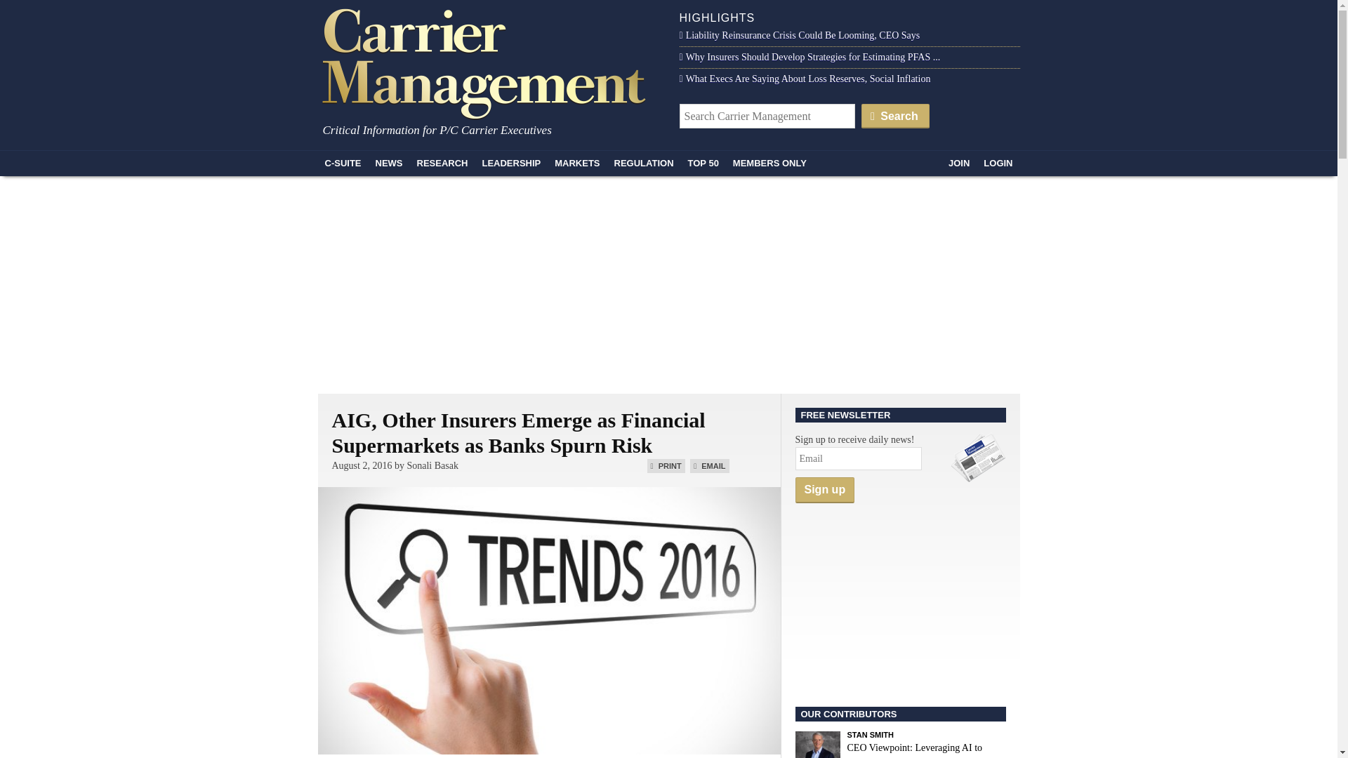  Describe the element at coordinates (489, 62) in the screenshot. I see `Carrier Management` at that location.